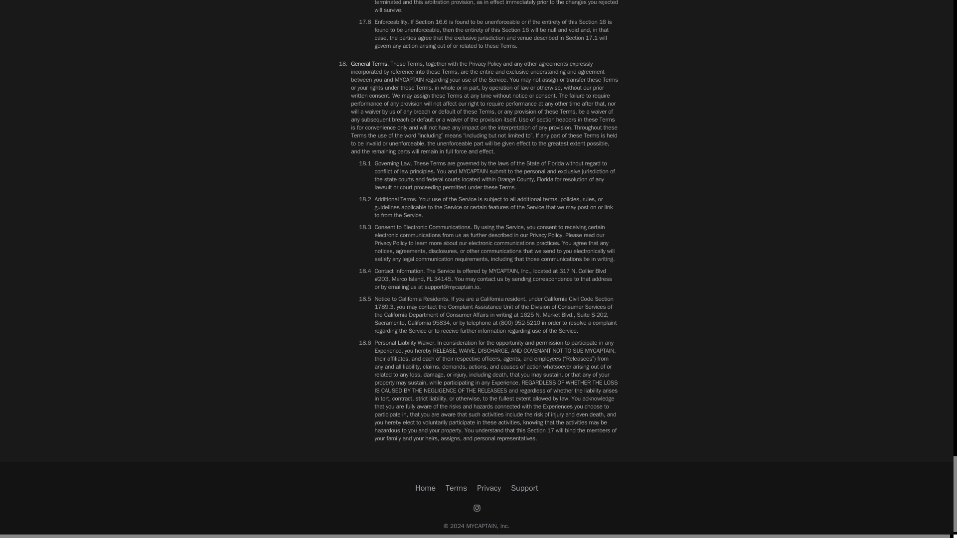  I want to click on Privacy, so click(488, 488).